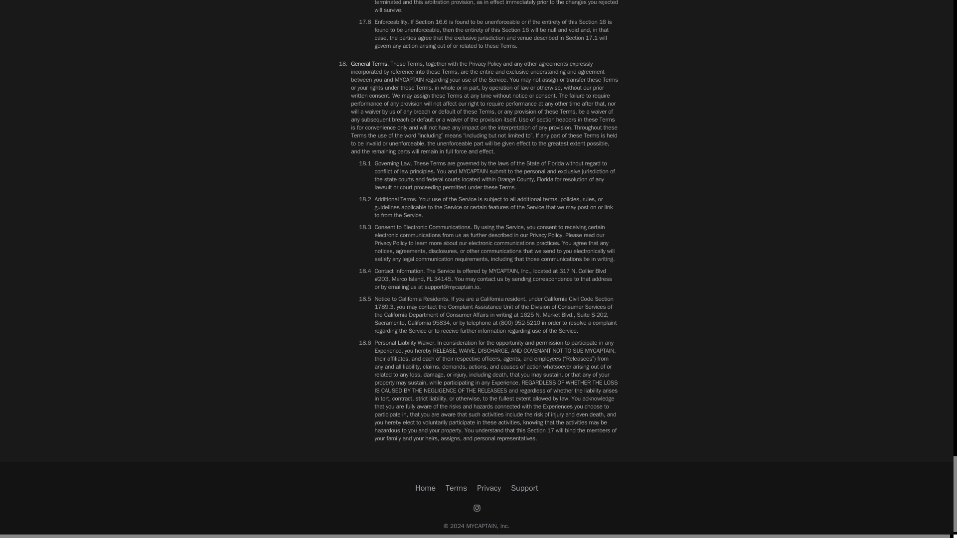  I want to click on Privacy, so click(488, 488).